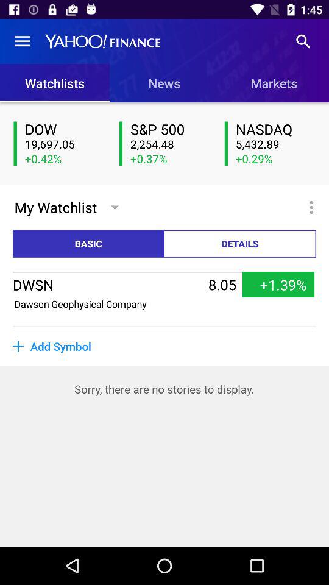 The height and width of the screenshot is (585, 329). I want to click on choose the my watchlist, so click(55, 207).